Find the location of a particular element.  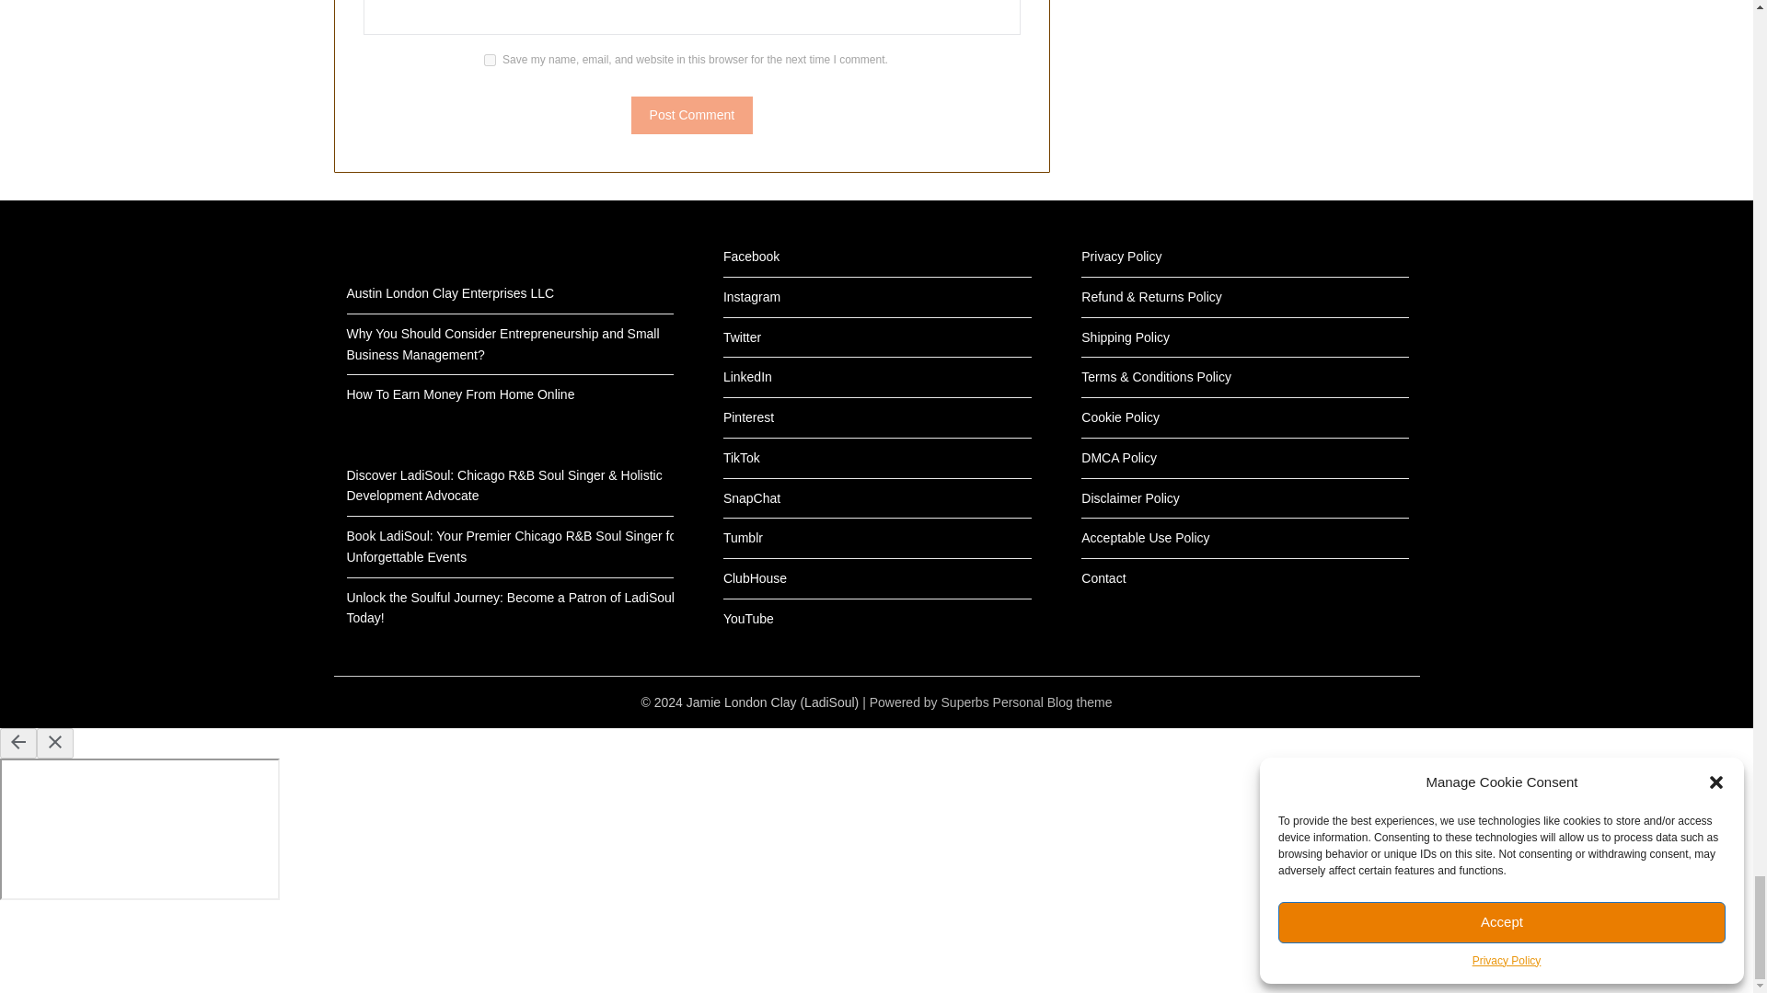

Post Comment is located at coordinates (692, 114).